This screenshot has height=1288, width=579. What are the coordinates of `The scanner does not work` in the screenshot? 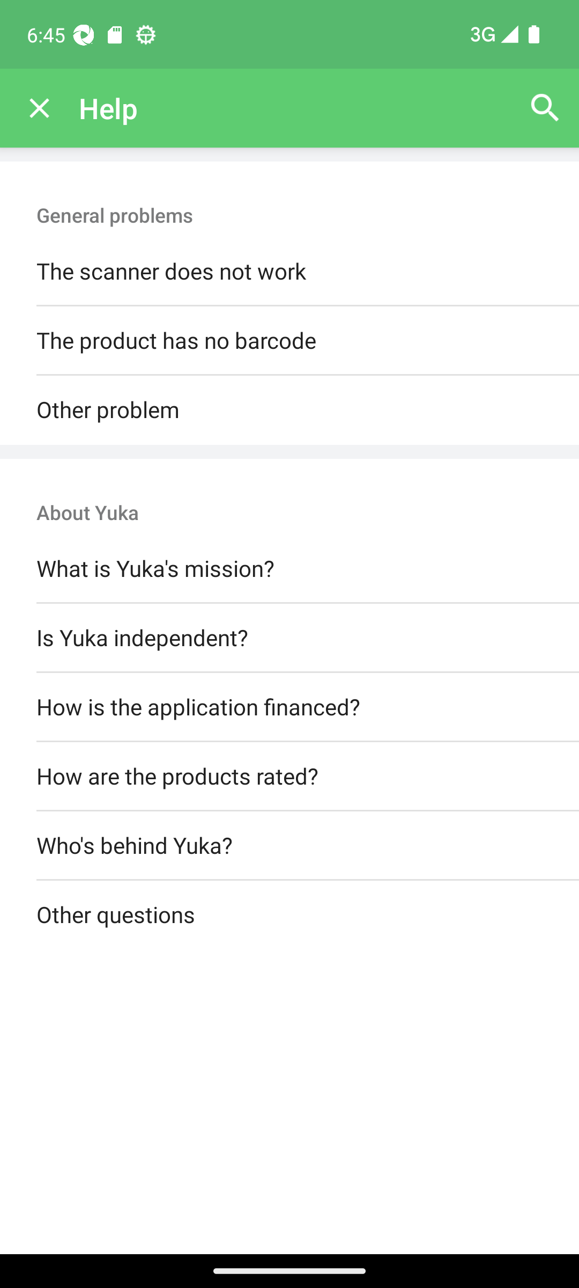 It's located at (289, 272).